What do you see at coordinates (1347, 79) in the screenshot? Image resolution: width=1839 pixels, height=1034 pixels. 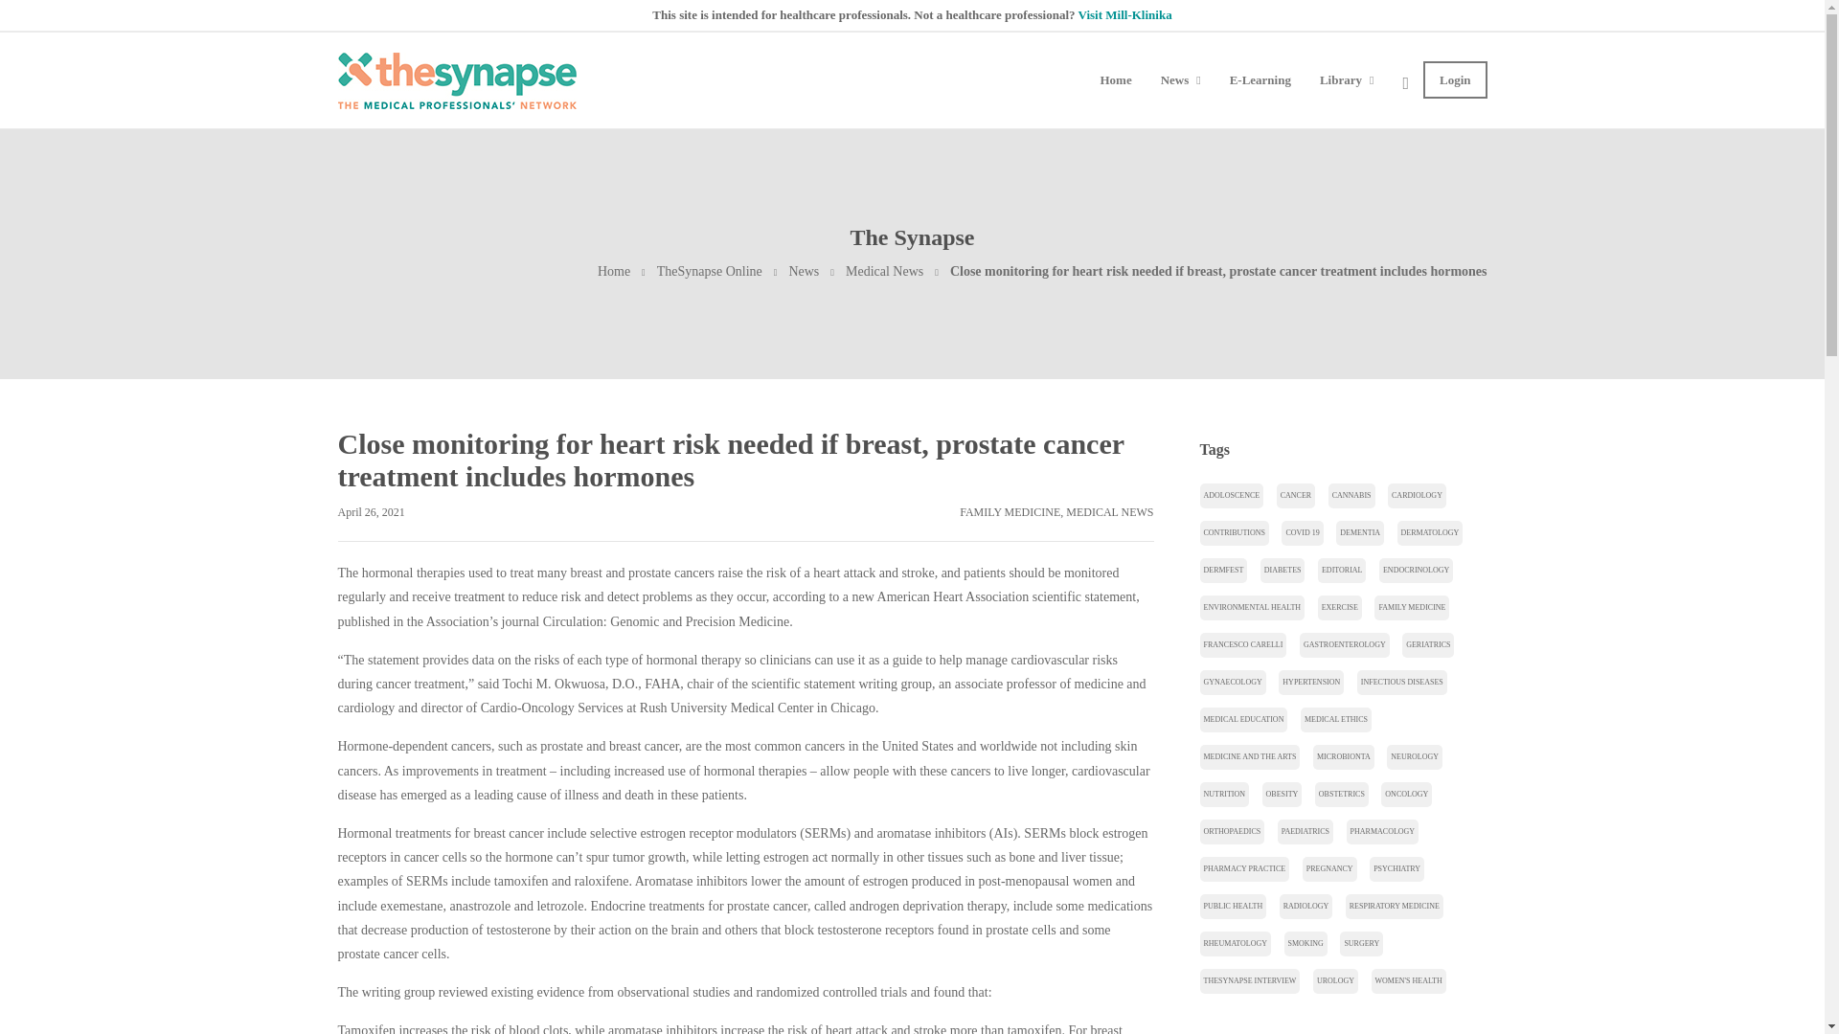 I see `Library` at bounding box center [1347, 79].